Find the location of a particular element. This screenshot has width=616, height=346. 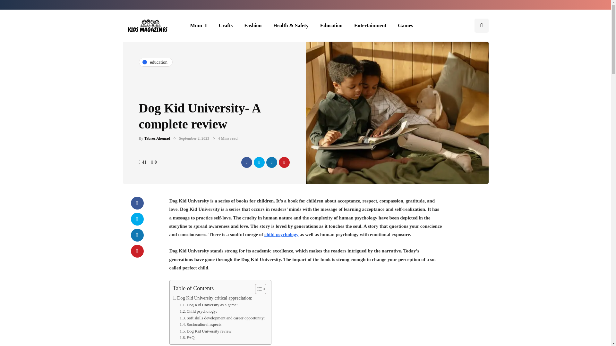

Mum is located at coordinates (198, 26).